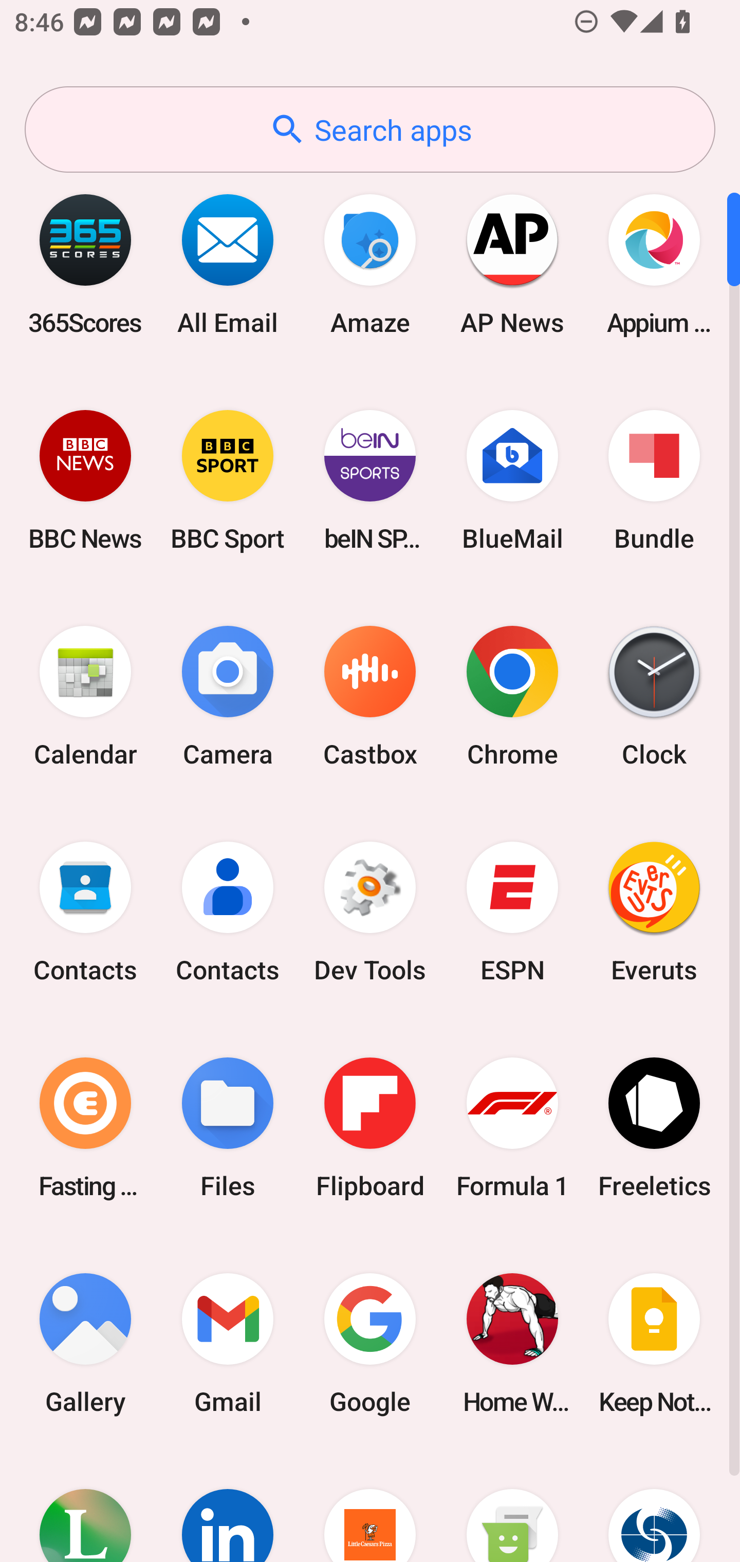 The image size is (740, 1562). What do you see at coordinates (654, 697) in the screenshot?
I see `Clock` at bounding box center [654, 697].